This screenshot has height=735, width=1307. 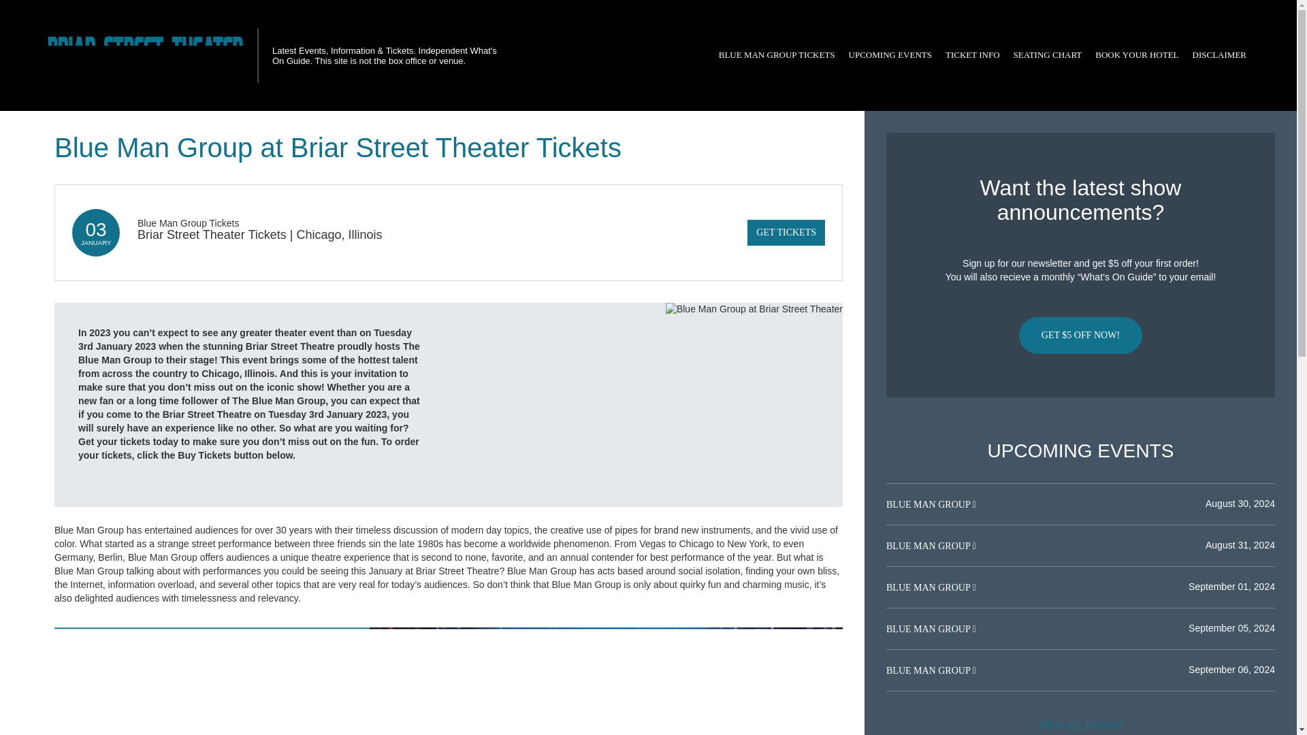 I want to click on Blue Man Group Tickets, so click(x=188, y=223).